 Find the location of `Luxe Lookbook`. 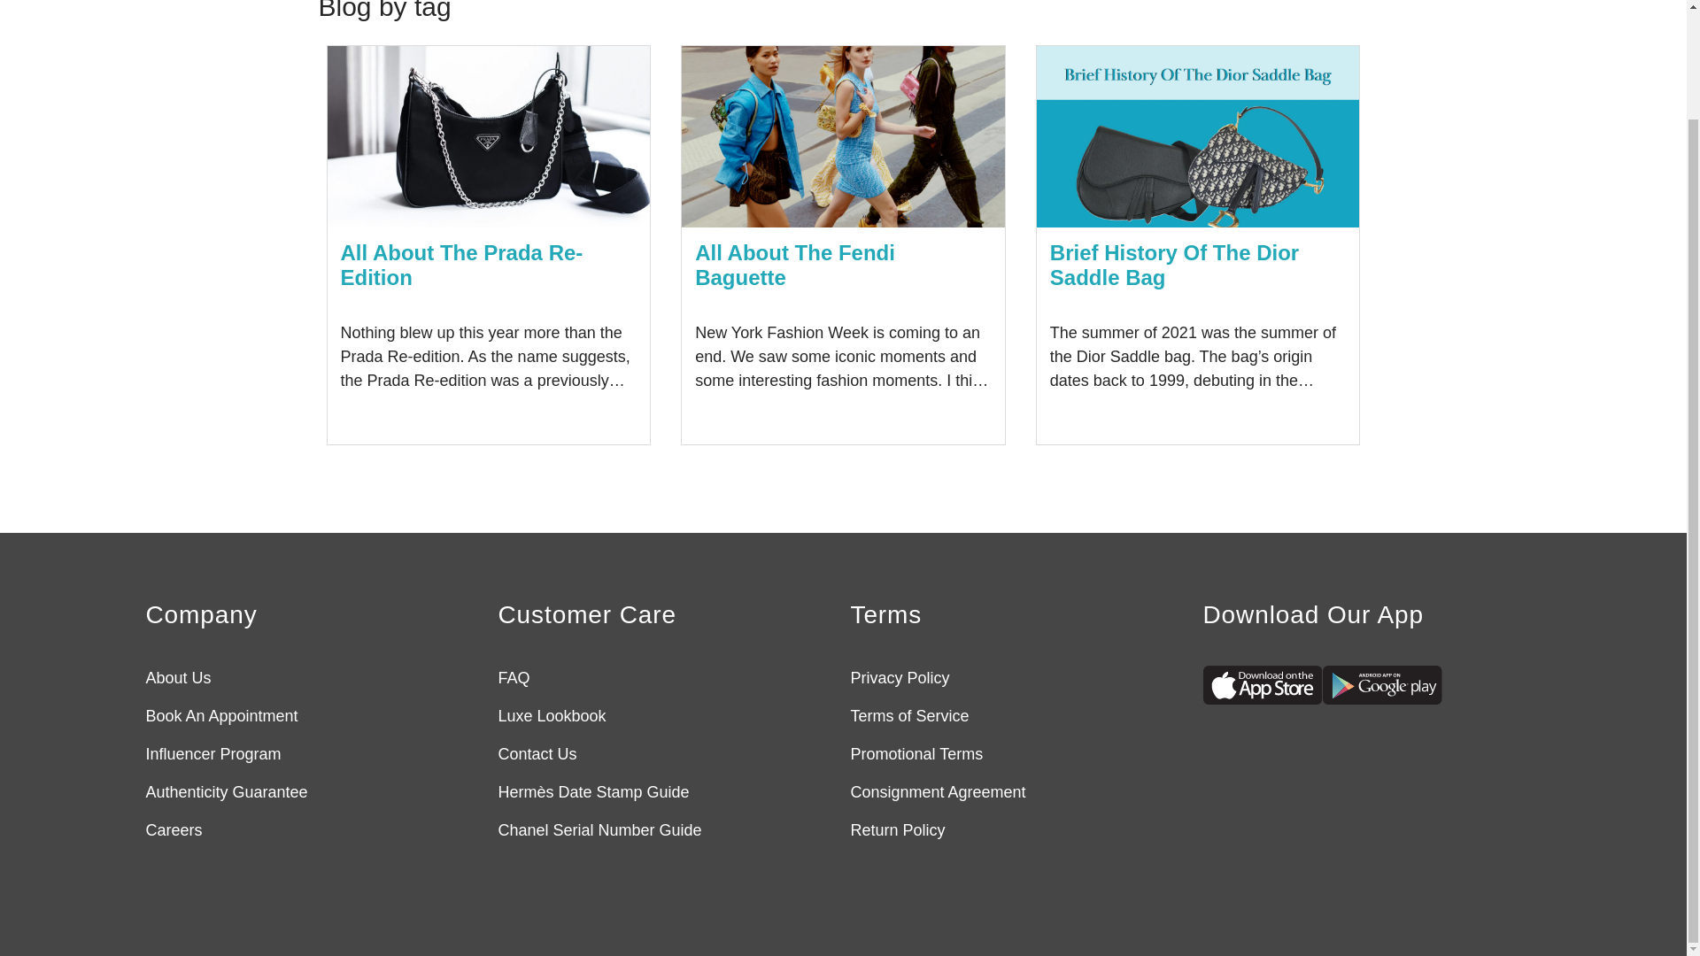

Luxe Lookbook is located at coordinates (551, 715).